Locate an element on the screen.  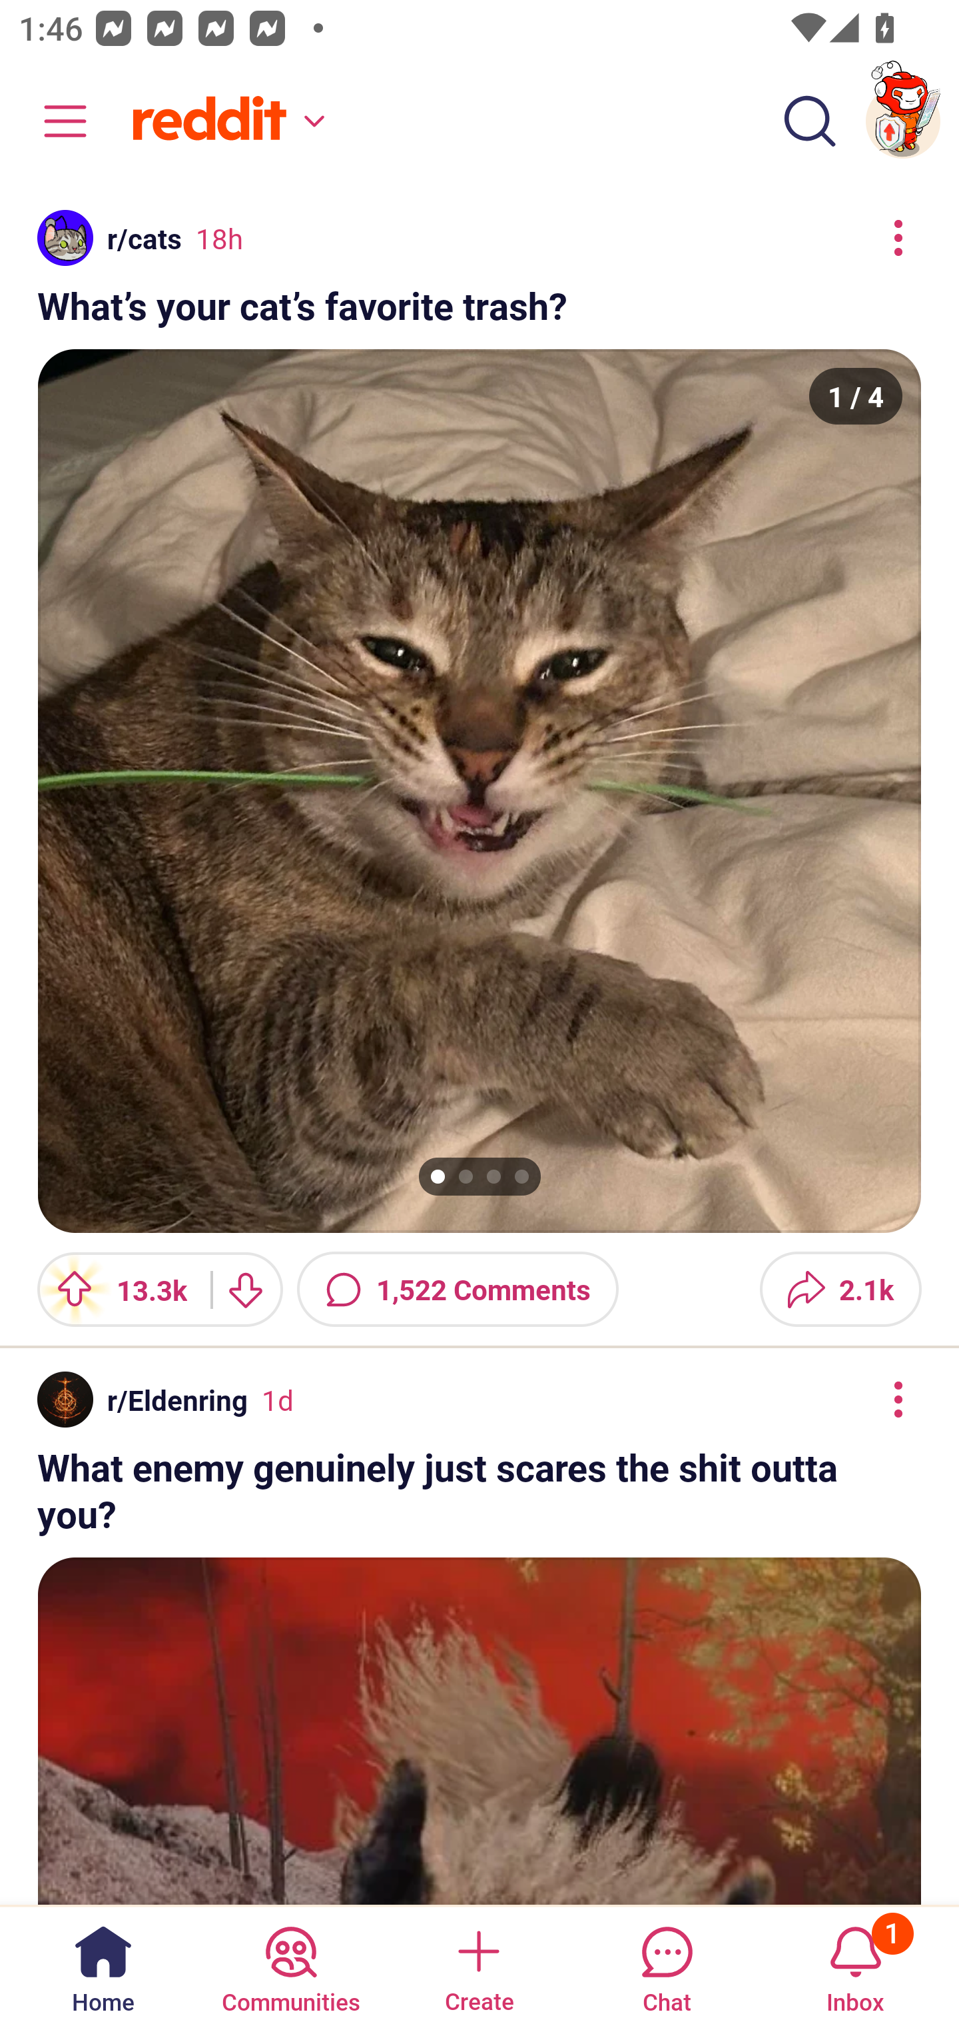
Create a post Create is located at coordinates (478, 1965).